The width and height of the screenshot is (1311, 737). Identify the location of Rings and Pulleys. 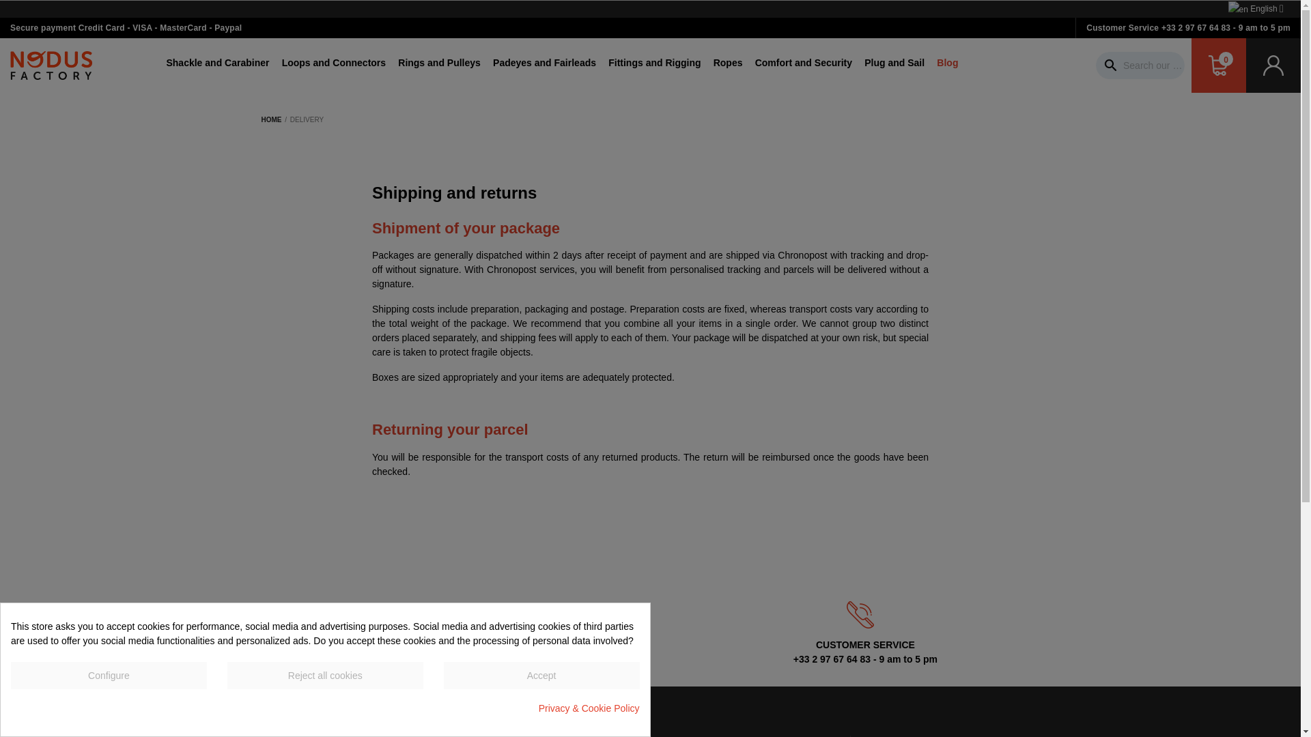
(438, 66).